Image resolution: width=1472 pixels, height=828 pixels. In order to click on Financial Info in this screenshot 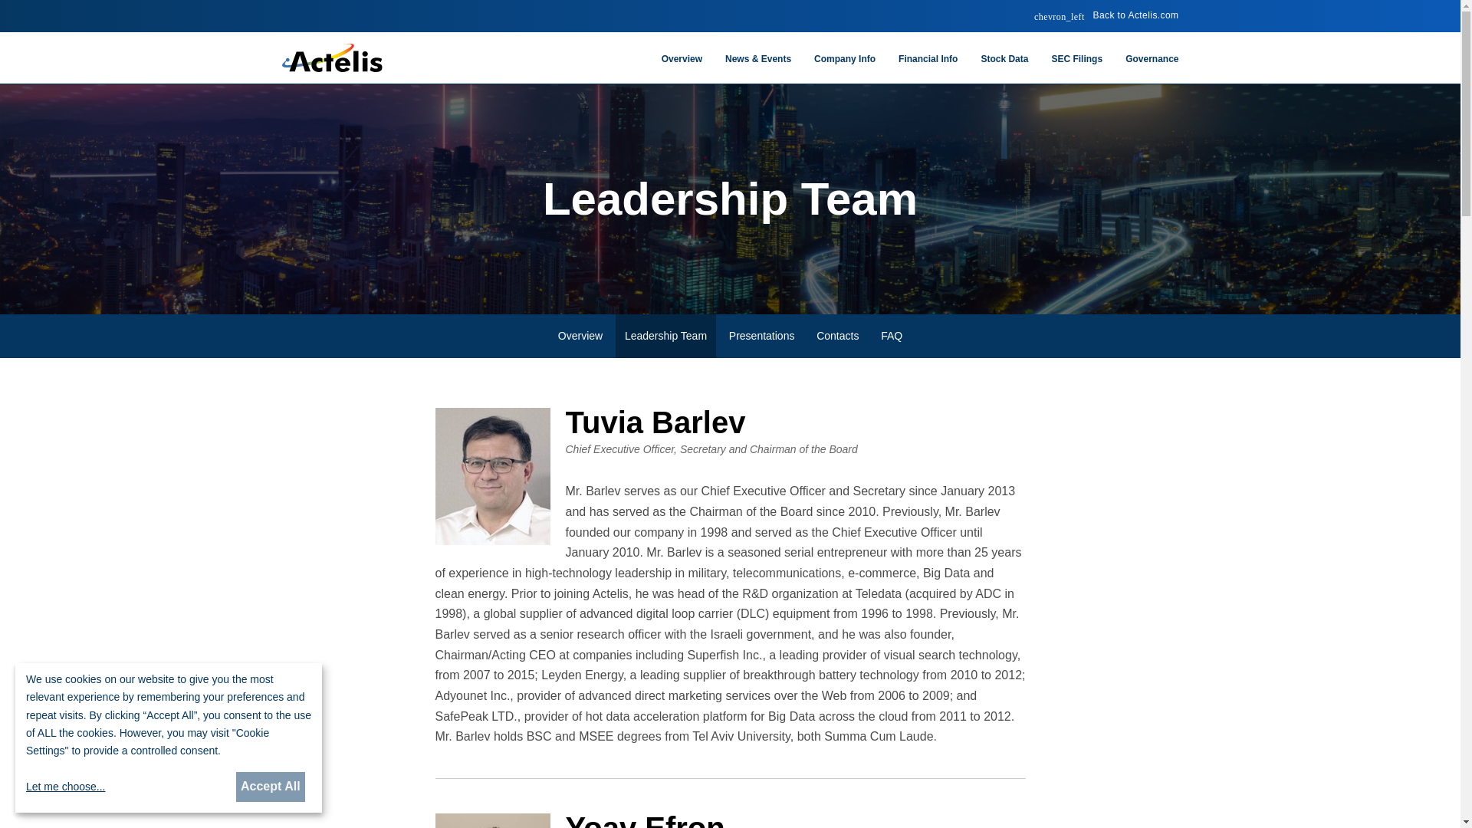, I will do `click(928, 67)`.